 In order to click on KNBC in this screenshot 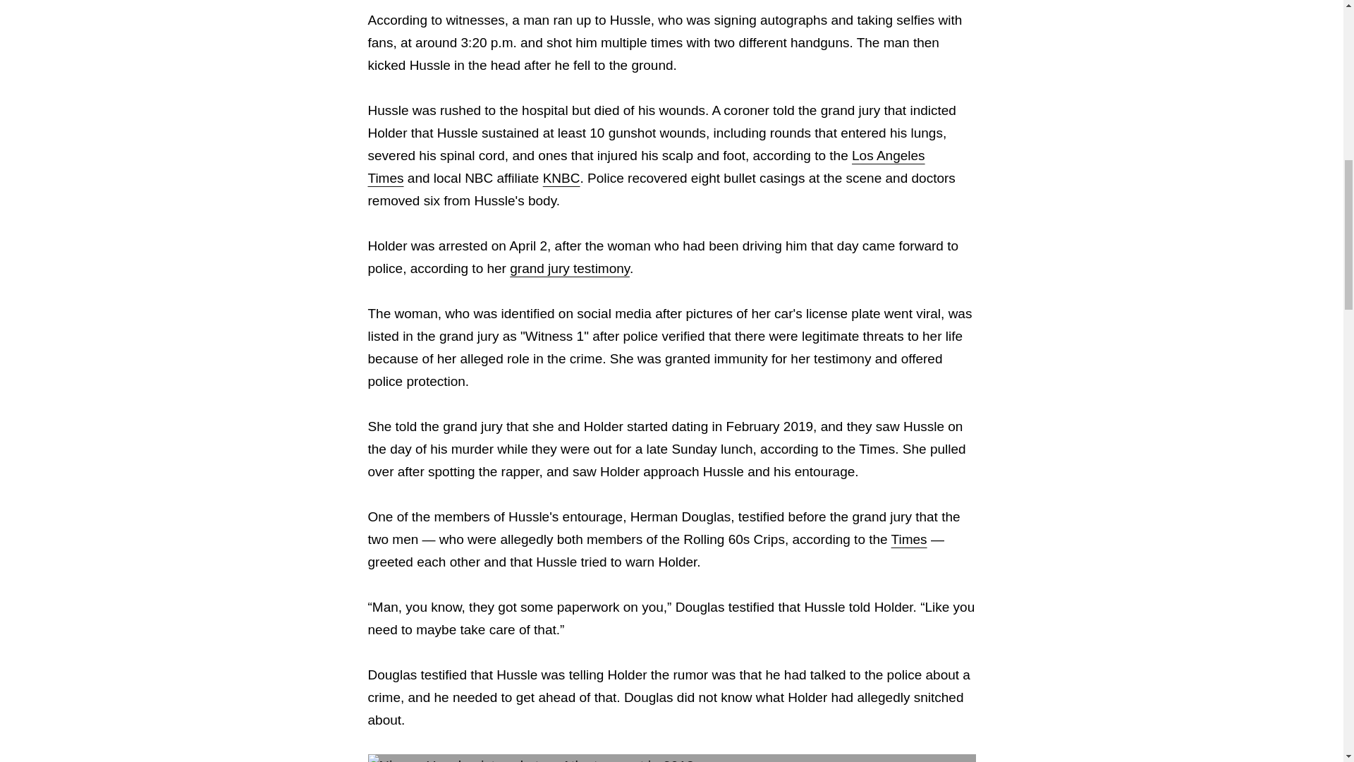, I will do `click(561, 178)`.